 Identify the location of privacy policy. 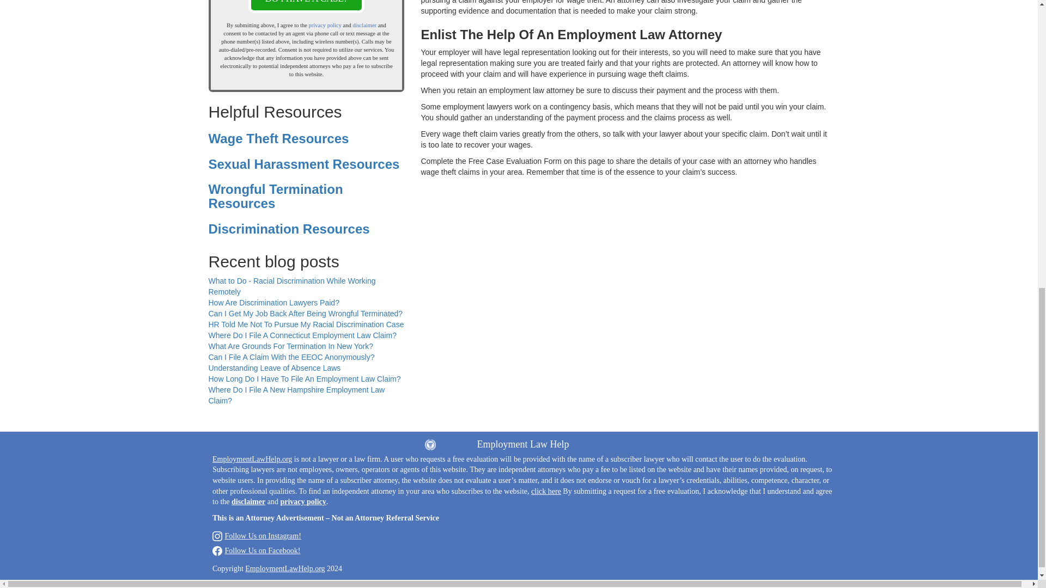
(303, 501).